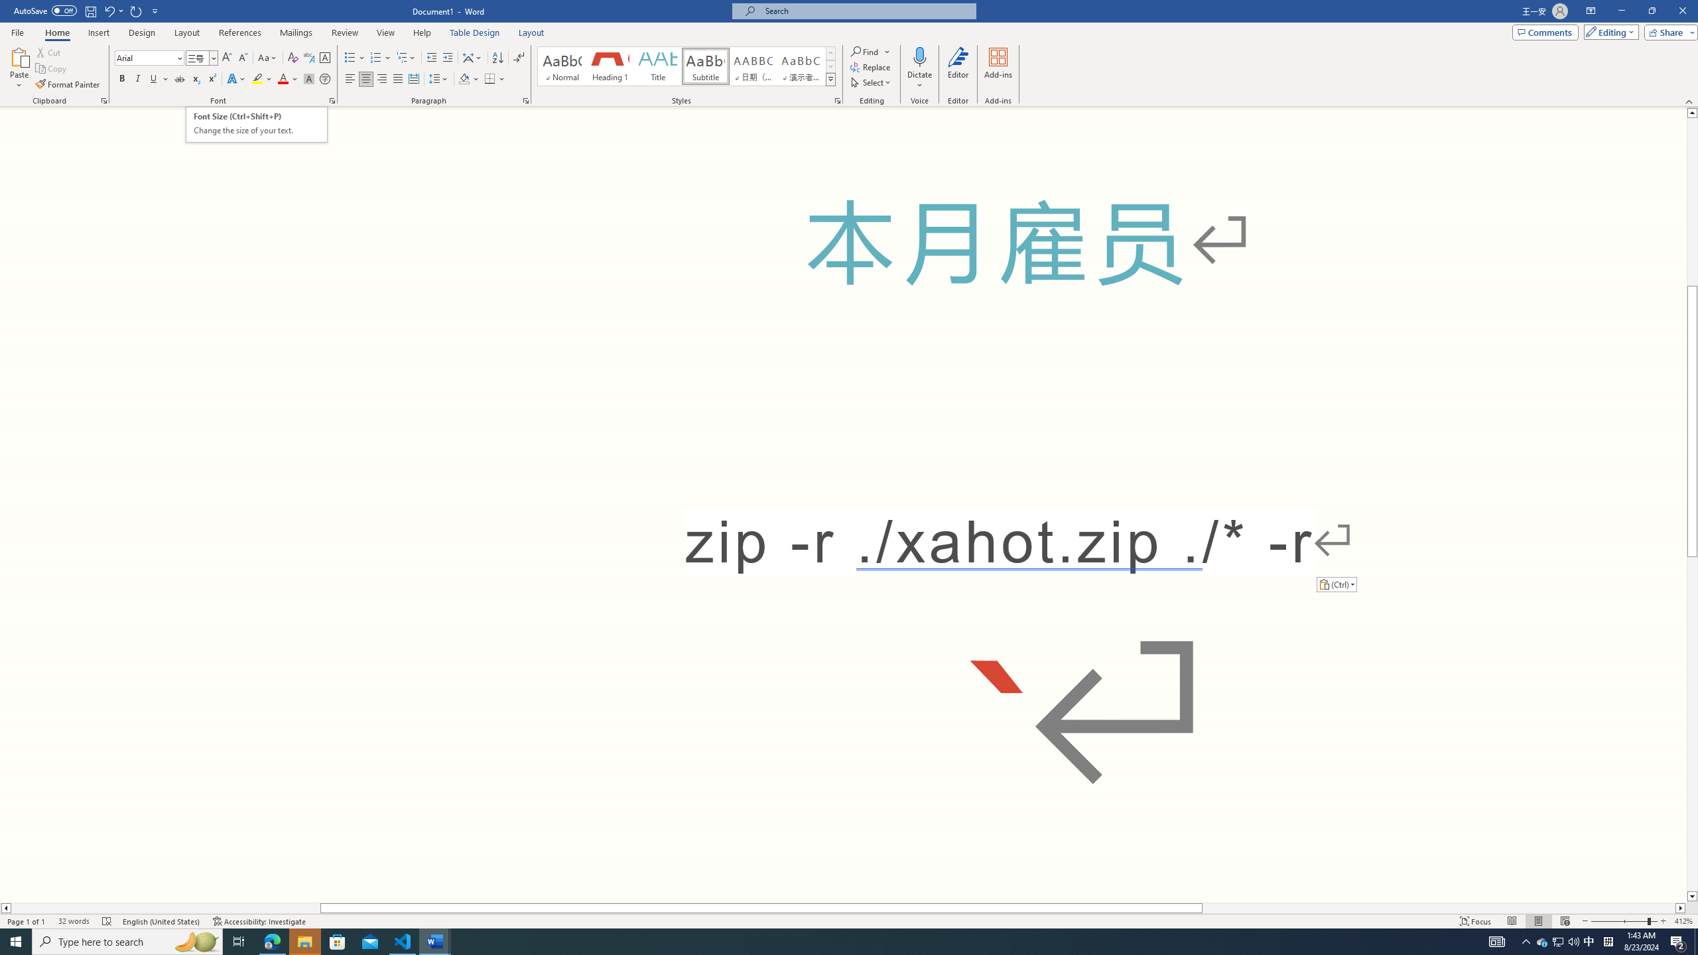 Image resolution: width=1698 pixels, height=955 pixels. What do you see at coordinates (109, 11) in the screenshot?
I see `Undo Paste` at bounding box center [109, 11].